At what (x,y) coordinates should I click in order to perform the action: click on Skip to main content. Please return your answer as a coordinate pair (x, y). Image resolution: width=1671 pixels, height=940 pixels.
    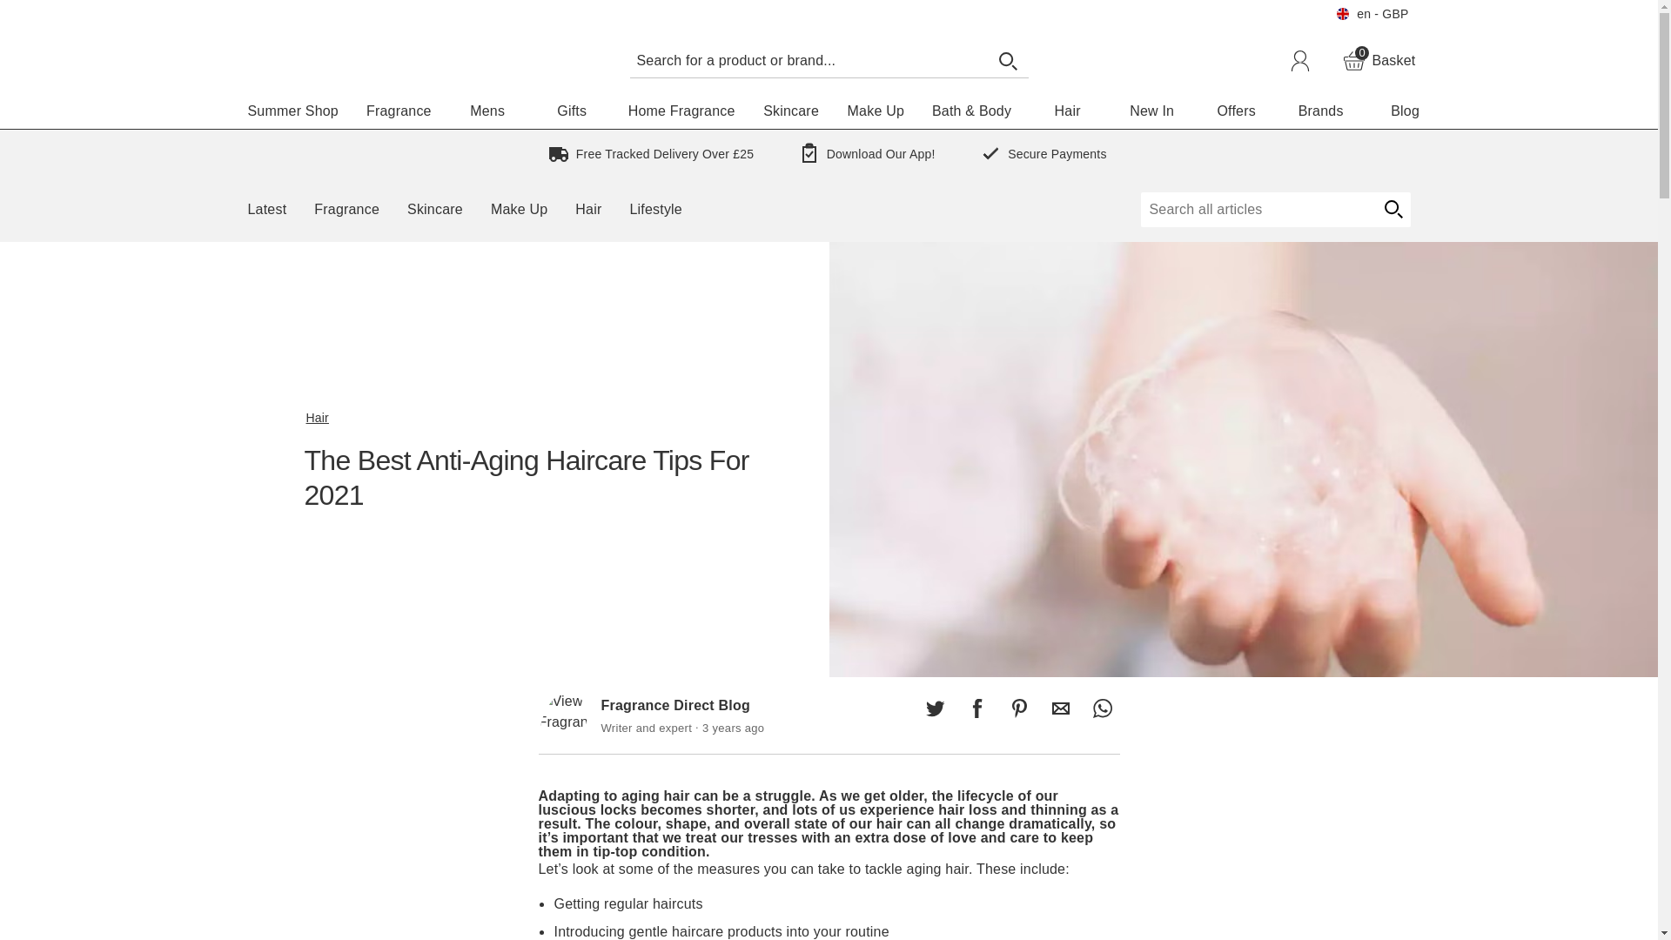
    Looking at the image, I should click on (64, 10).